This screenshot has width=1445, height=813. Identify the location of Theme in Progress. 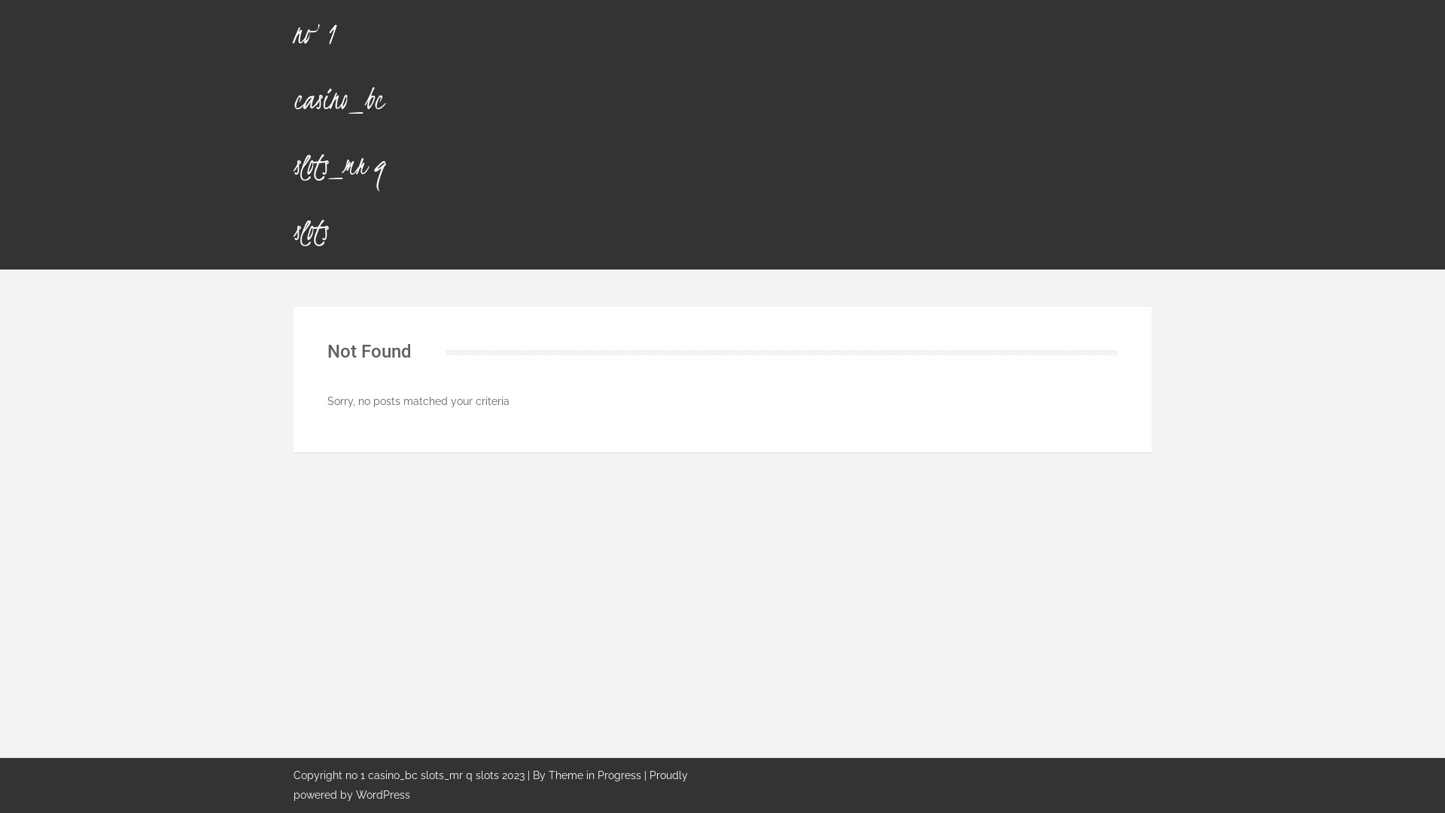
(595, 775).